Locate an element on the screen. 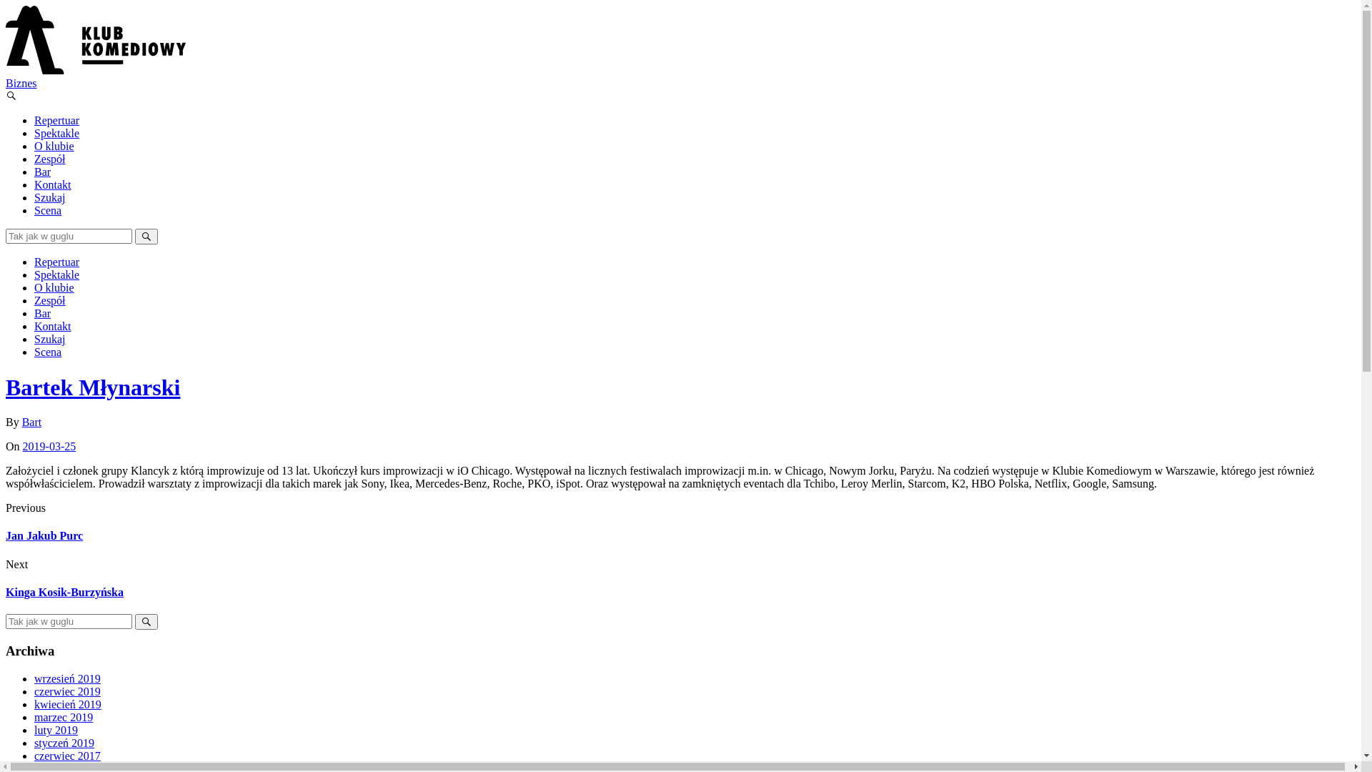 The width and height of the screenshot is (1372, 772). Jan Jakub Purc is located at coordinates (44, 536).